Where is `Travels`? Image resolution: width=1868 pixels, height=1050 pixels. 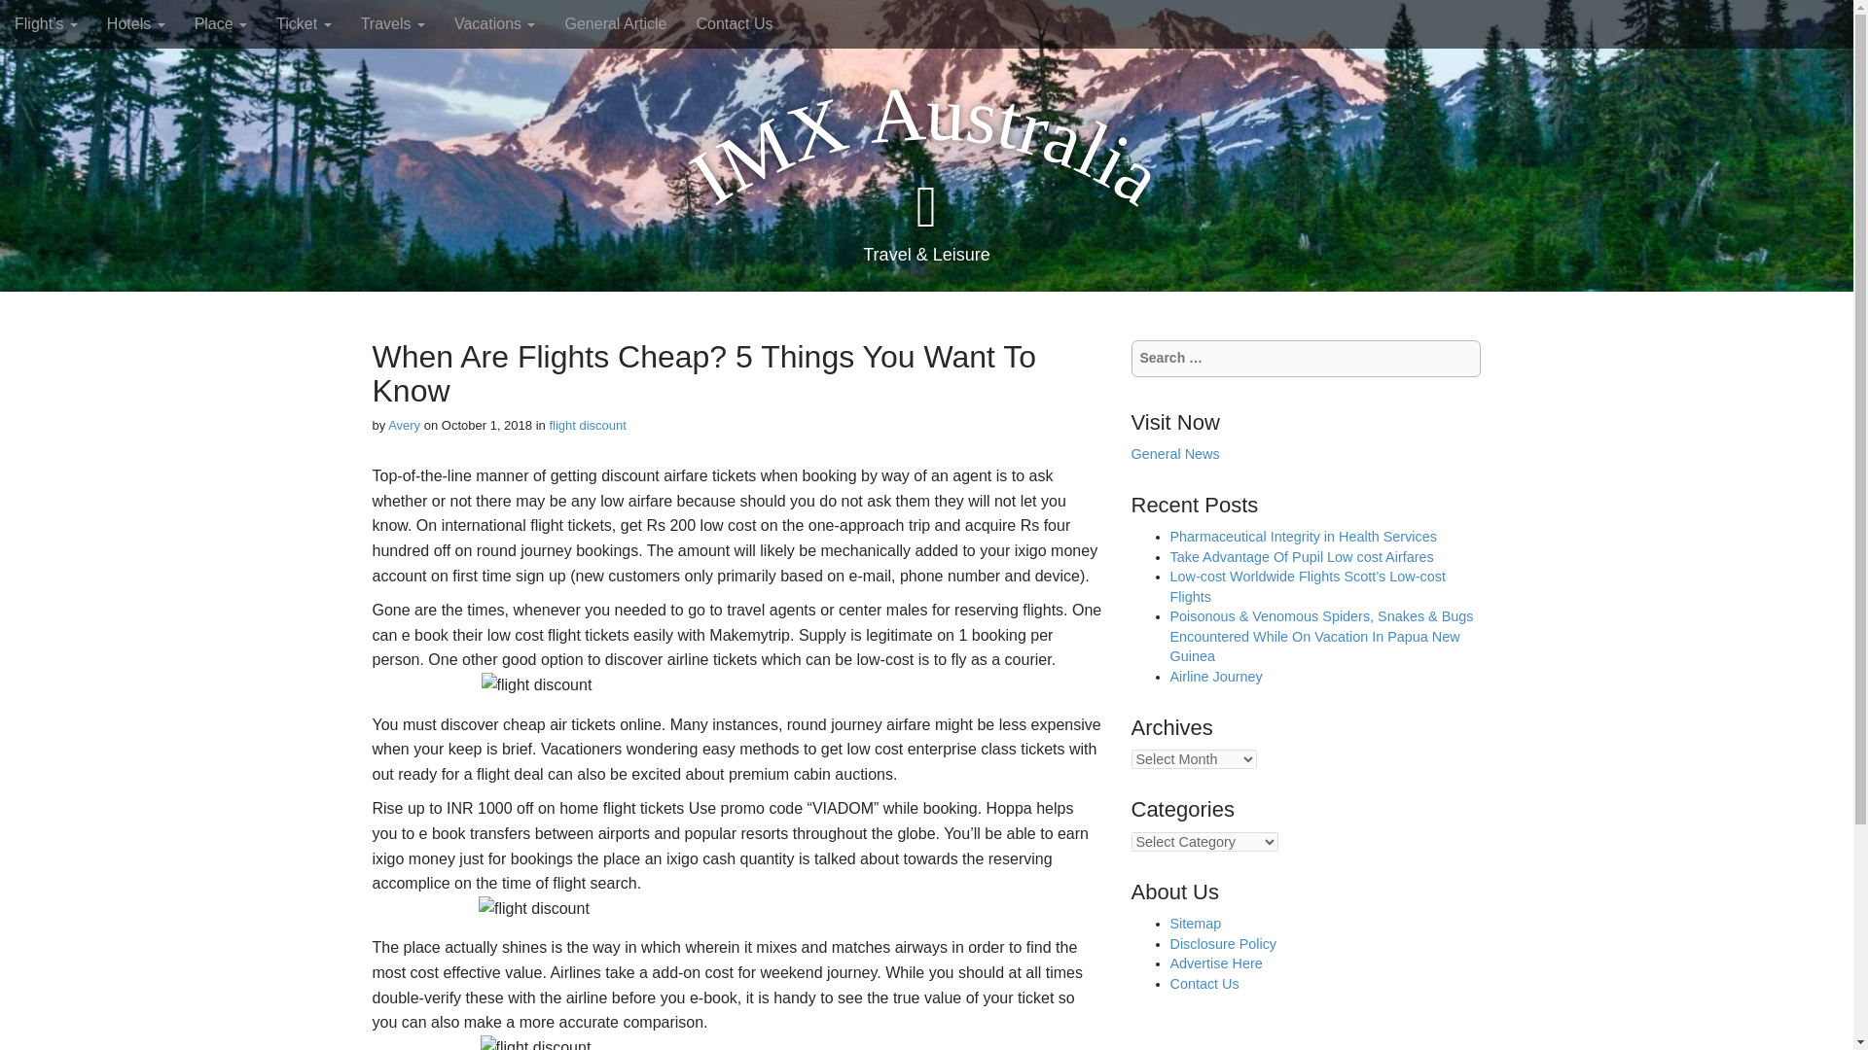
Travels is located at coordinates (392, 23).